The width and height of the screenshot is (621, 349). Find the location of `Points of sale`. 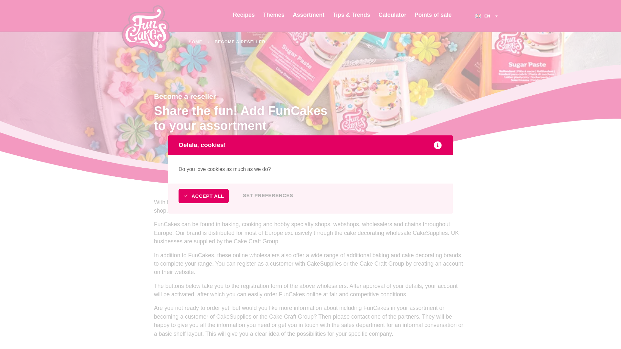

Points of sale is located at coordinates (433, 16).